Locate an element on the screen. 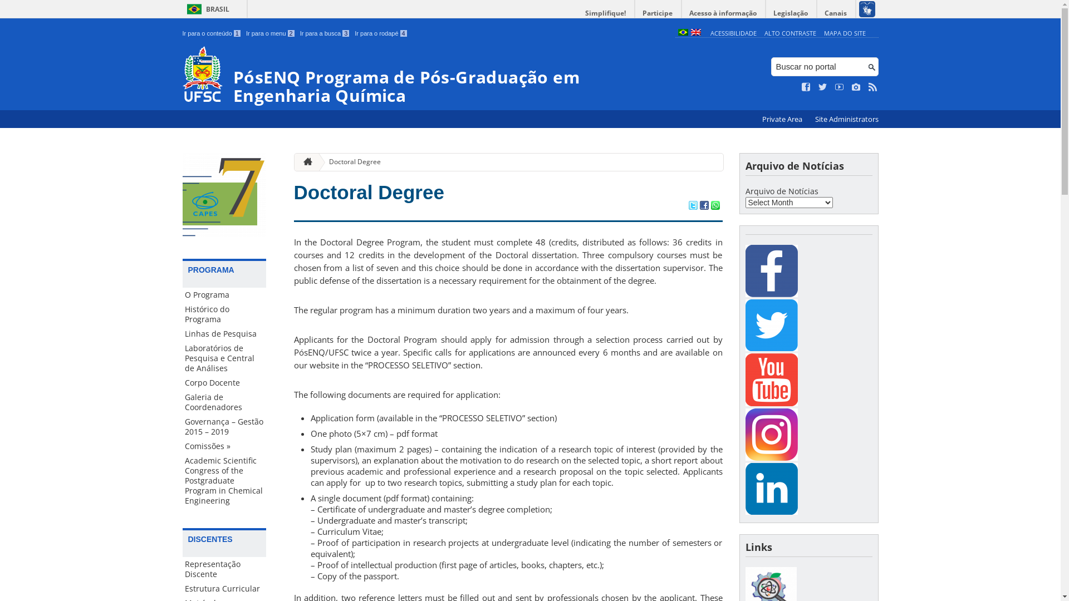 This screenshot has height=601, width=1069. O Programa is located at coordinates (224, 295).